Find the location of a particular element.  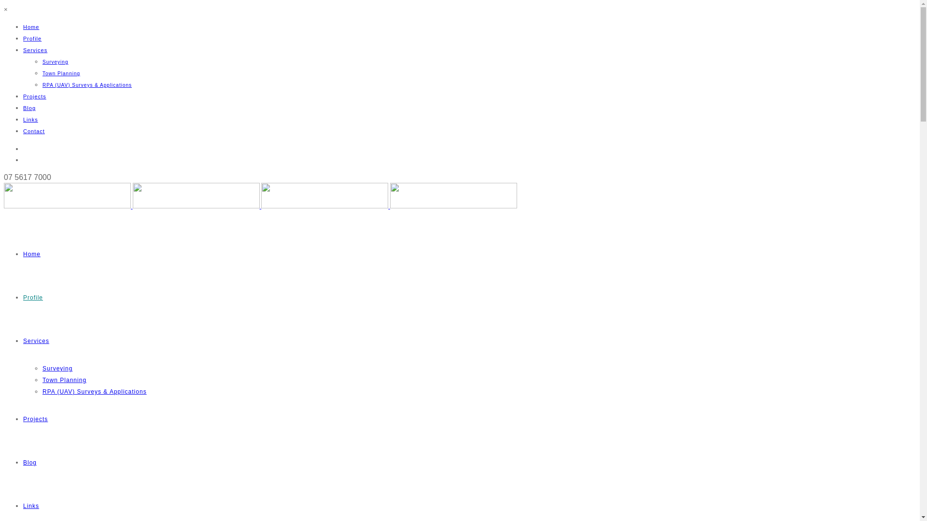

RPA (UAV) Surveys & Applications is located at coordinates (95, 392).